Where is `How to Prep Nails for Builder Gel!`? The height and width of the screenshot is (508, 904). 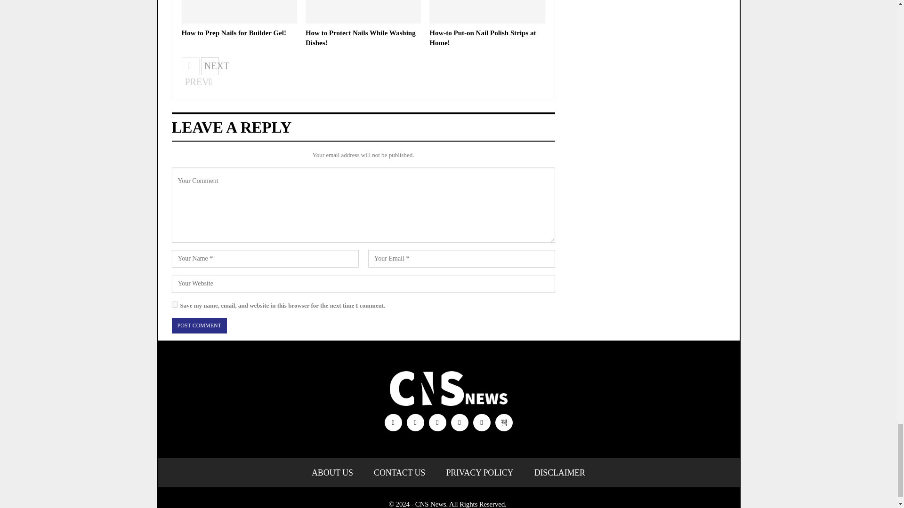 How to Prep Nails for Builder Gel! is located at coordinates (234, 32).